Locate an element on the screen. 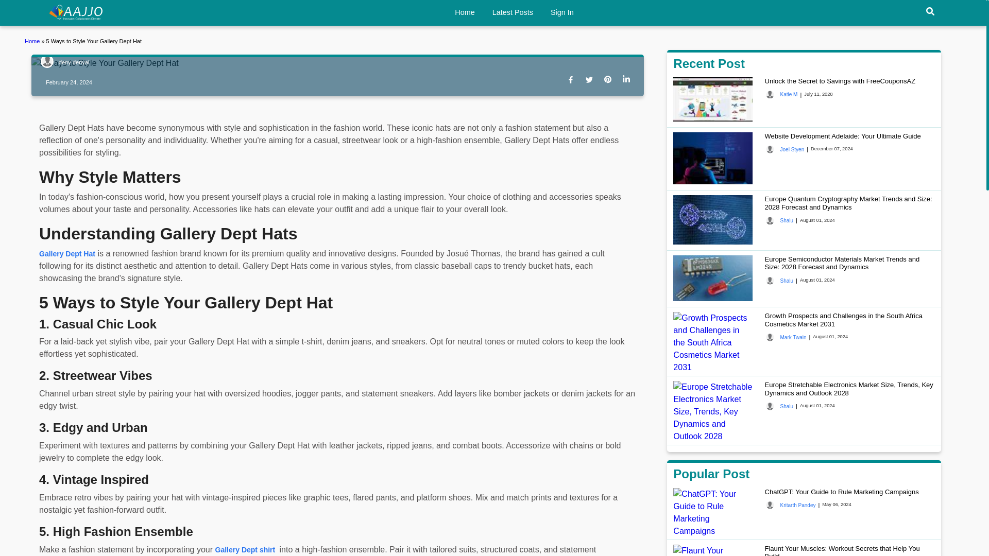 Image resolution: width=989 pixels, height=556 pixels. Unlock the Secret to Savings with FreeCouponsAZ is located at coordinates (840, 81).